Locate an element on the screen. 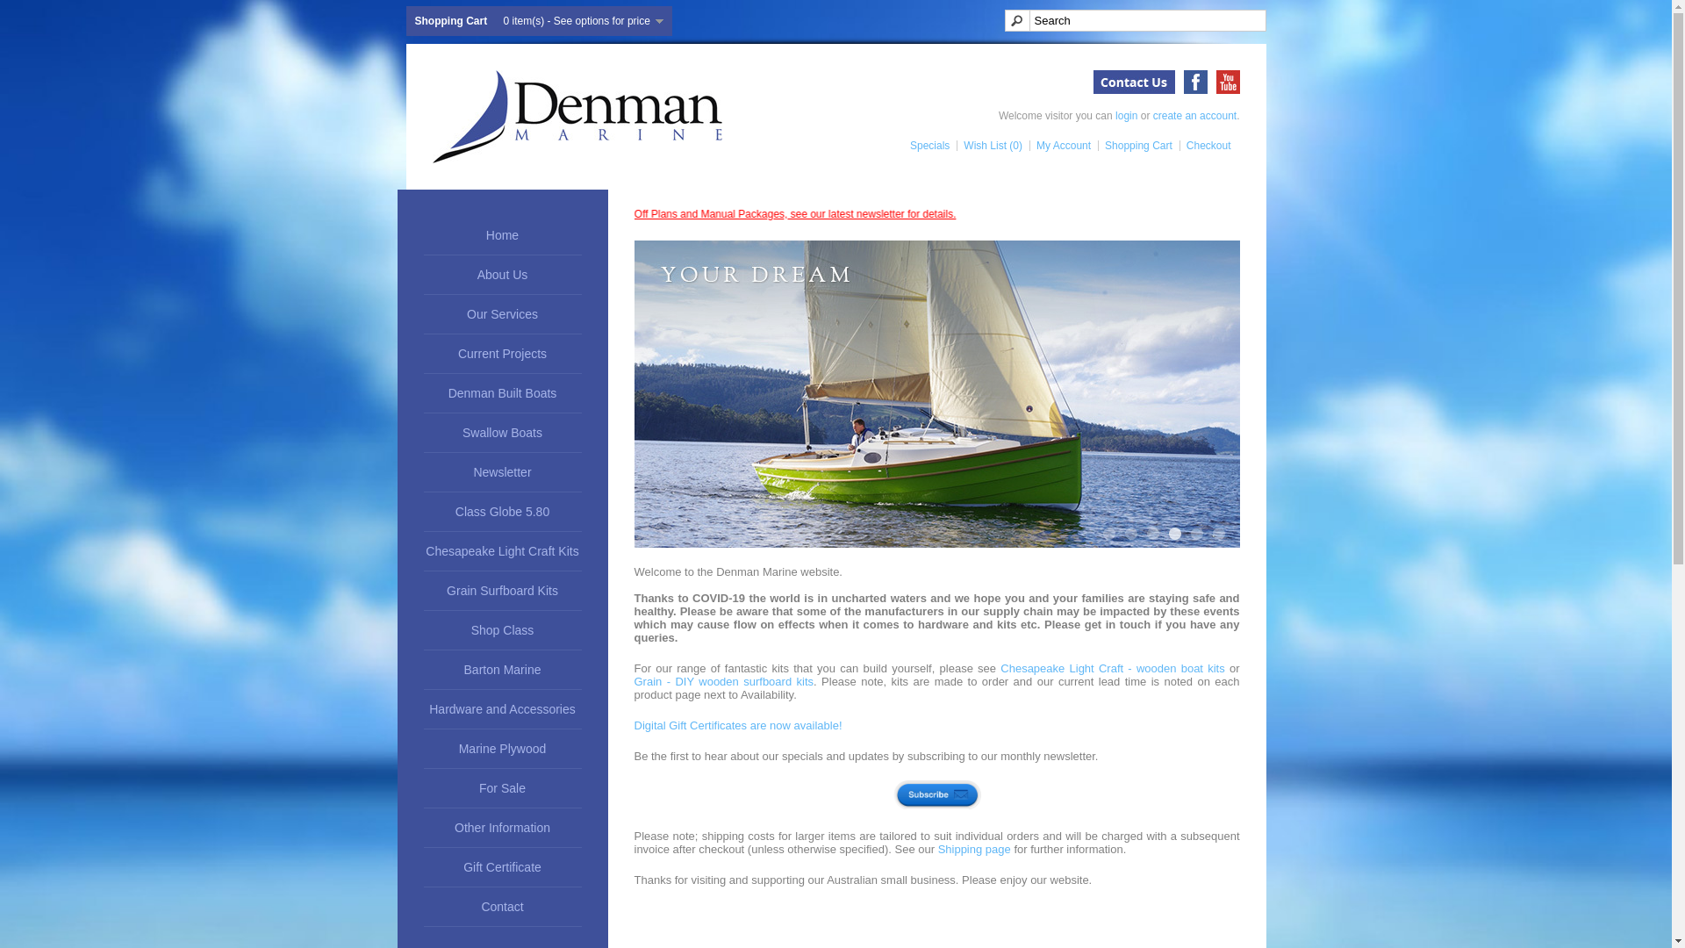  Shipping page is located at coordinates (974, 850).